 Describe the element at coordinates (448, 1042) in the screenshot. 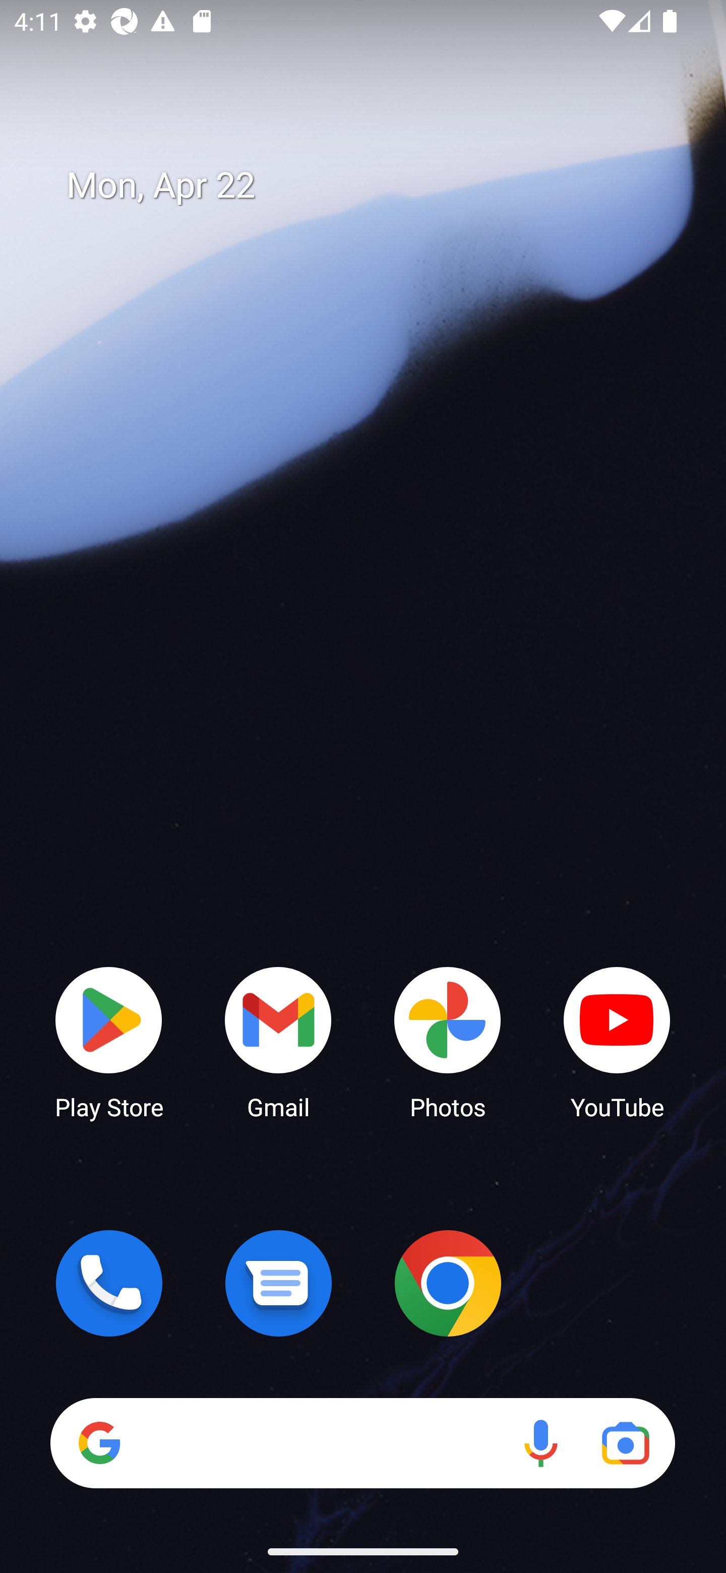

I see `Photos` at that location.